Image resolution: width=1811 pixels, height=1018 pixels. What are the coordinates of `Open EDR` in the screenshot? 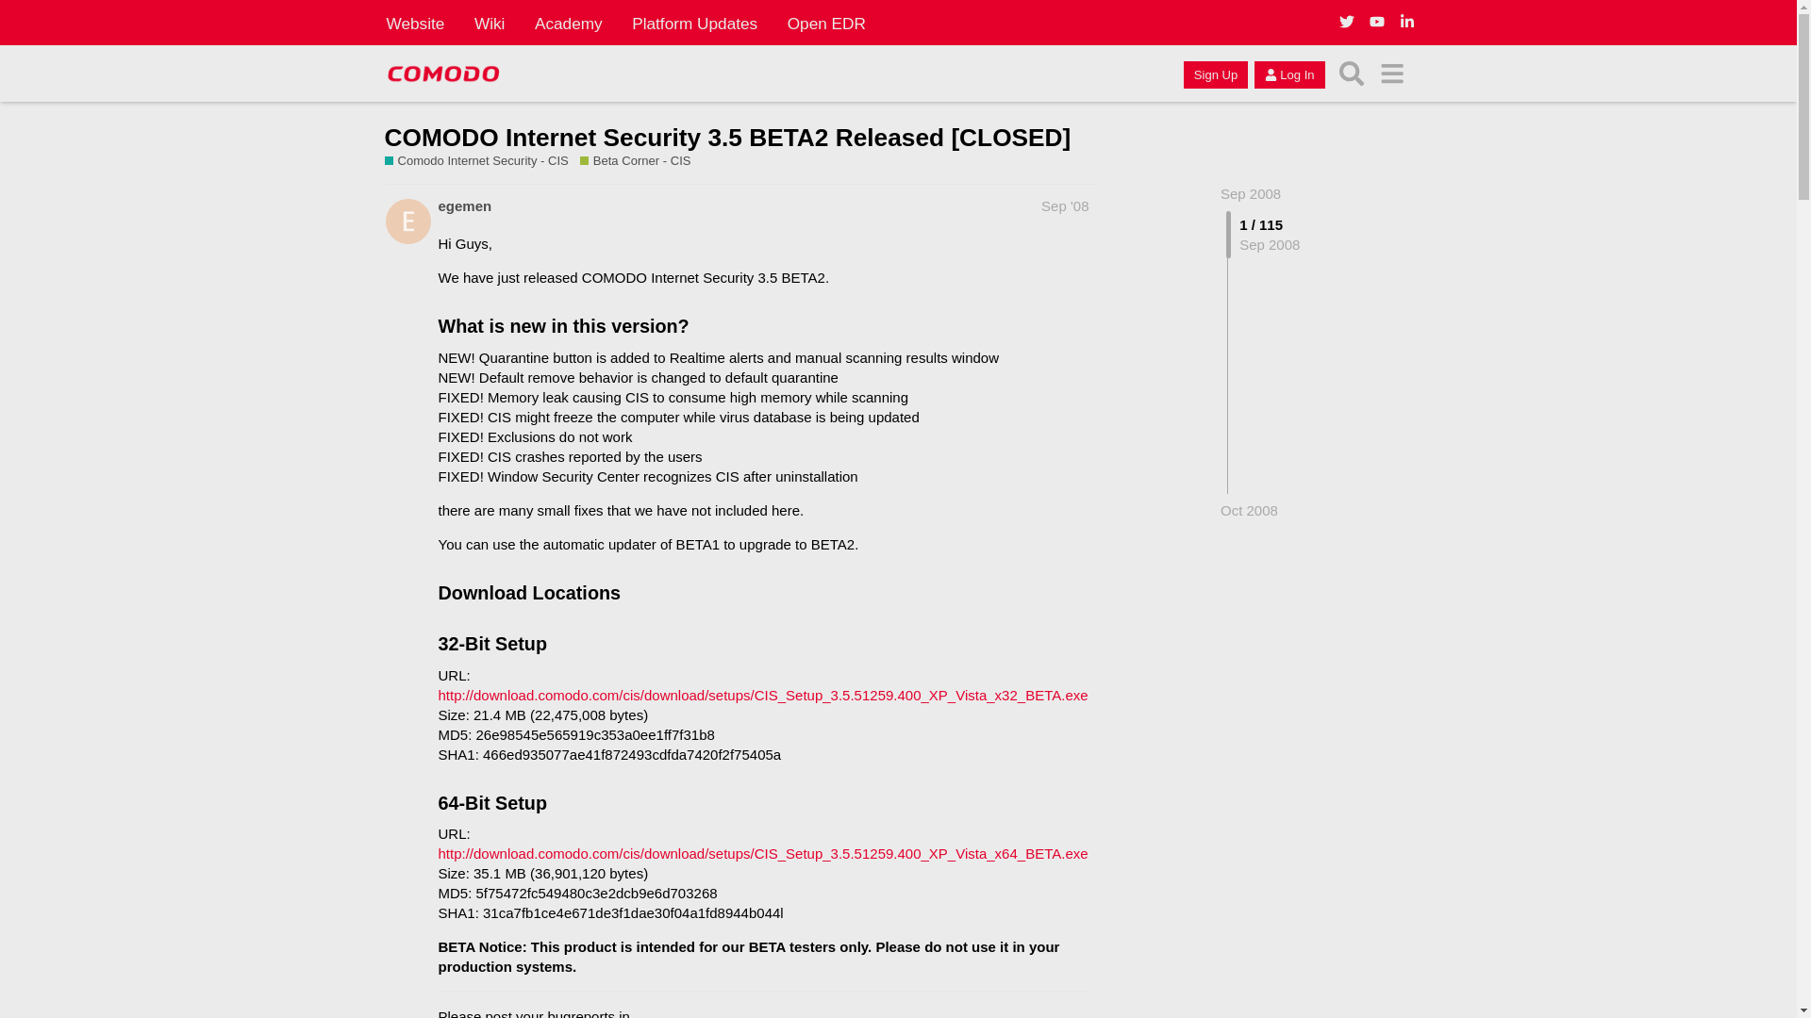 It's located at (826, 23).